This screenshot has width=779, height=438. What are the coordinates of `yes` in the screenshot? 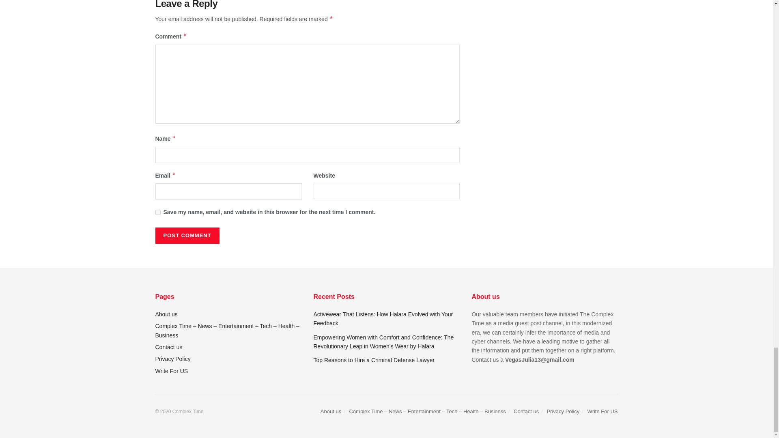 It's located at (157, 213).